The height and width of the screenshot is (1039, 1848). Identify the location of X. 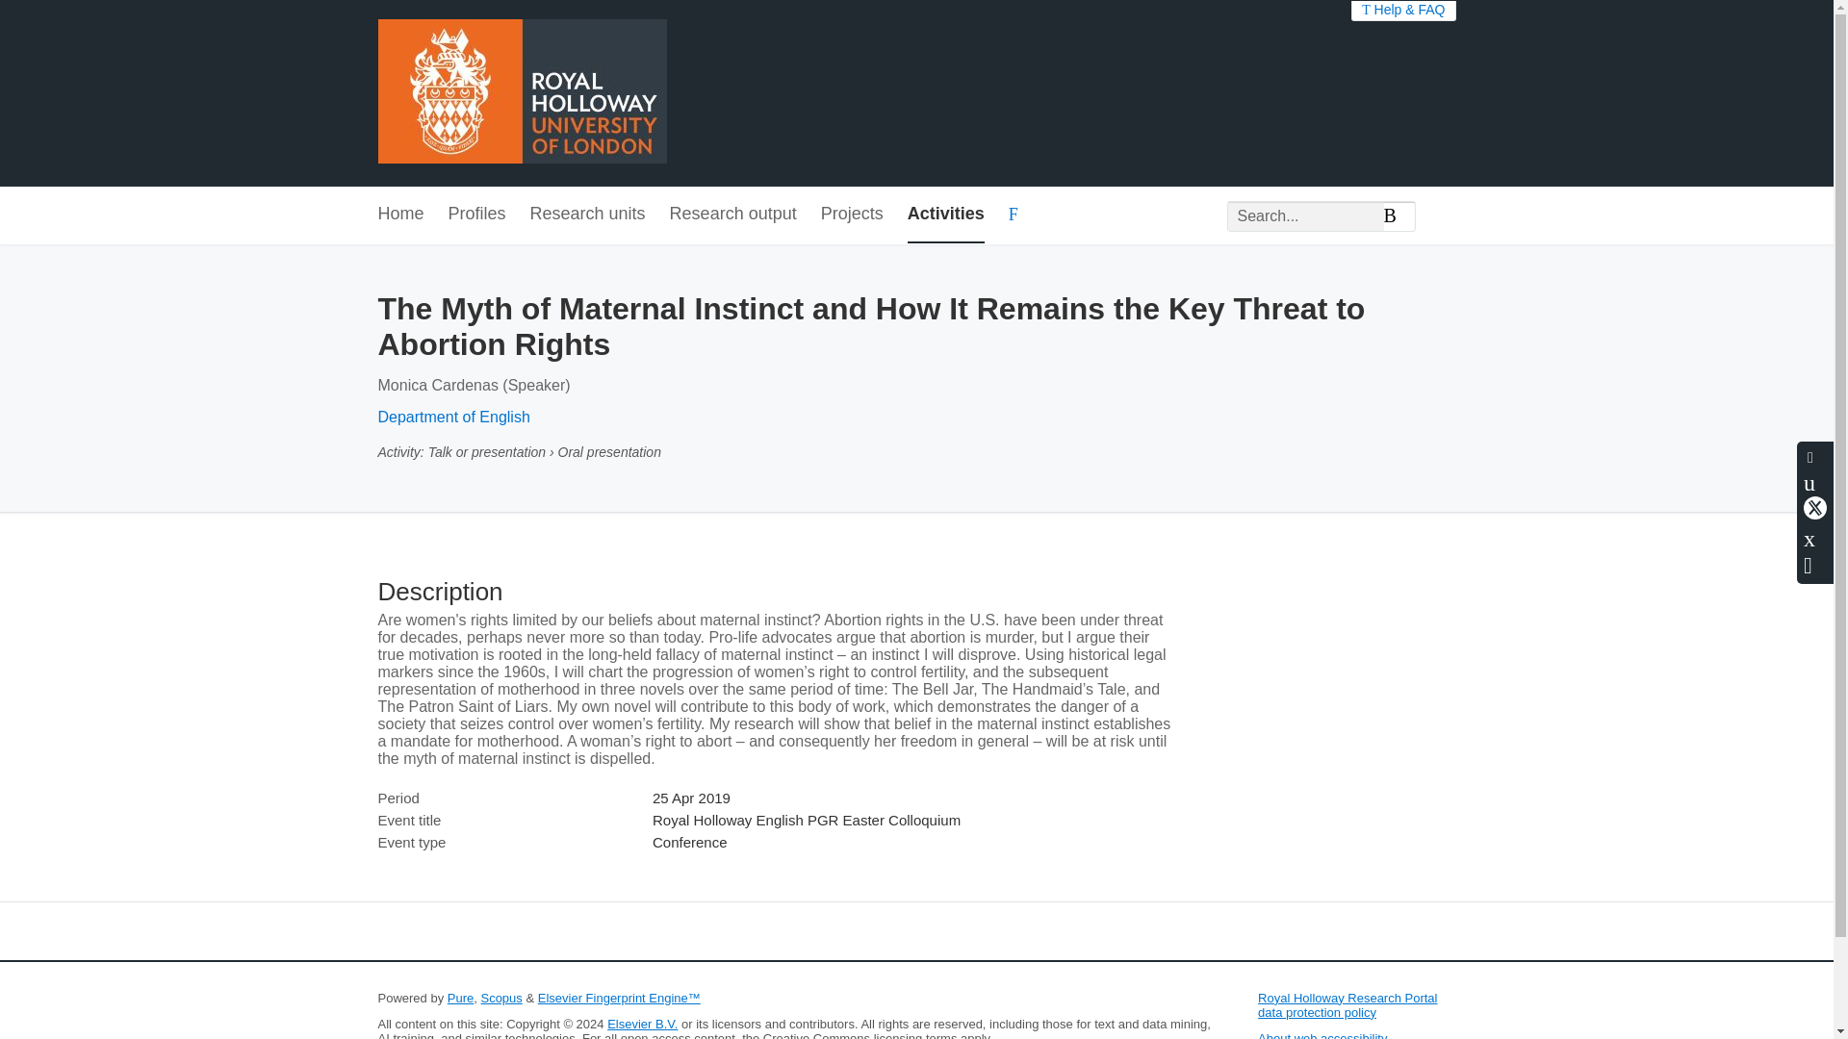
(1815, 508).